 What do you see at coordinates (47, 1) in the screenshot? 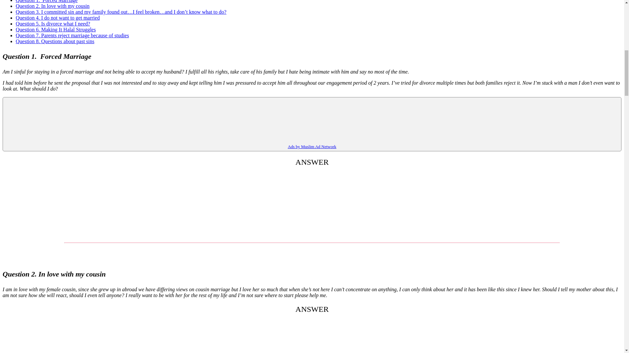
I see `Question 1.  Forced Marriage` at bounding box center [47, 1].